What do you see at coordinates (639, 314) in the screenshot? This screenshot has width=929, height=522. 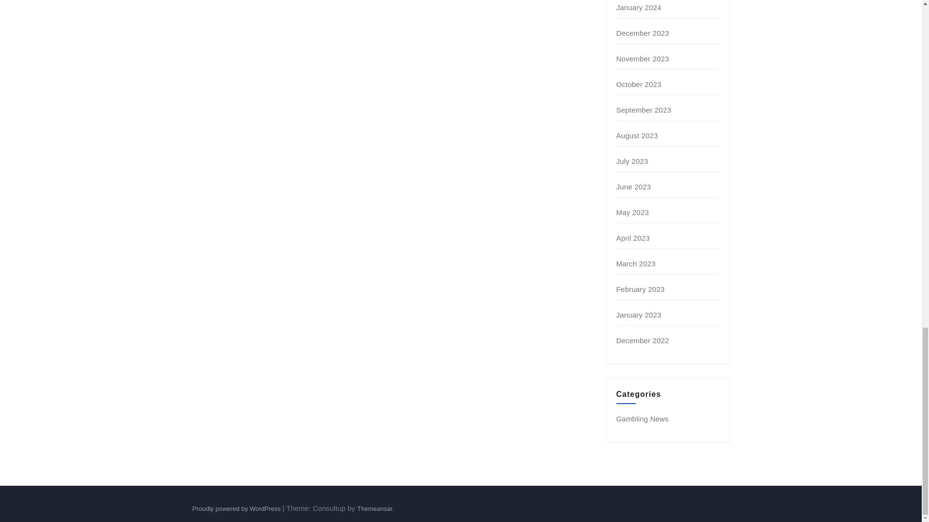 I see `January 2023` at bounding box center [639, 314].